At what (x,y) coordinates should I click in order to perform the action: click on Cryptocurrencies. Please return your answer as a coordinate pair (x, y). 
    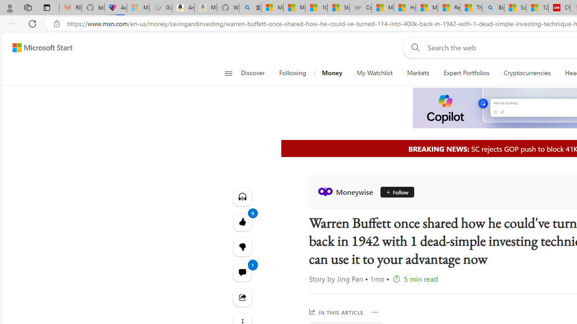
    Looking at the image, I should click on (527, 73).